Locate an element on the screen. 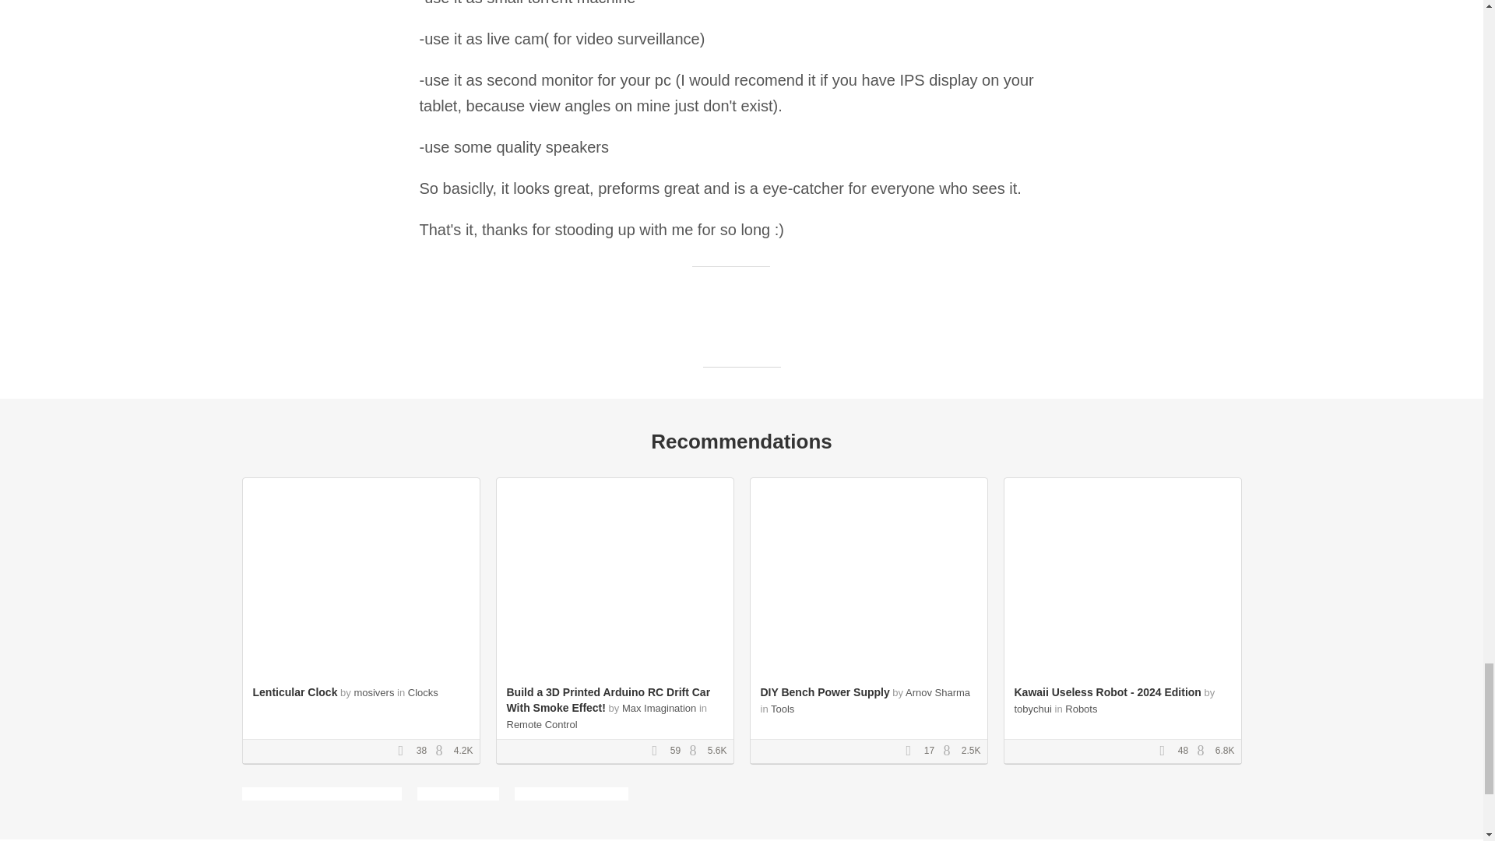  Views Count is located at coordinates (696, 751).